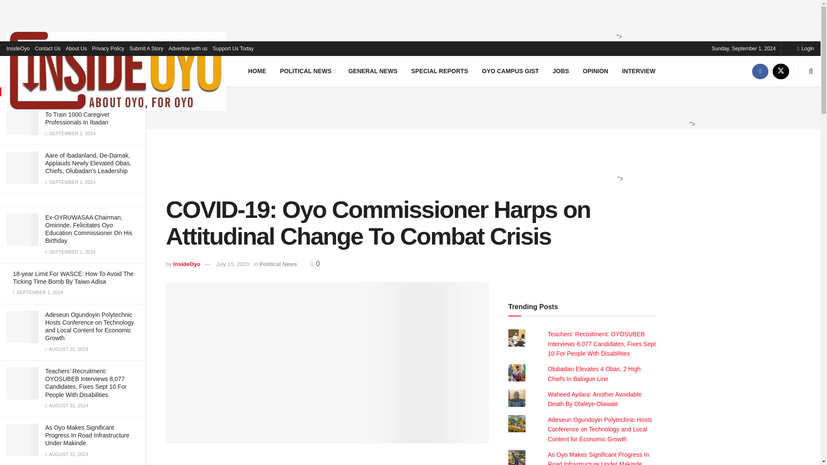 The width and height of the screenshot is (827, 465). What do you see at coordinates (307, 71) in the screenshot?
I see `POLITICAL NEWS` at bounding box center [307, 71].